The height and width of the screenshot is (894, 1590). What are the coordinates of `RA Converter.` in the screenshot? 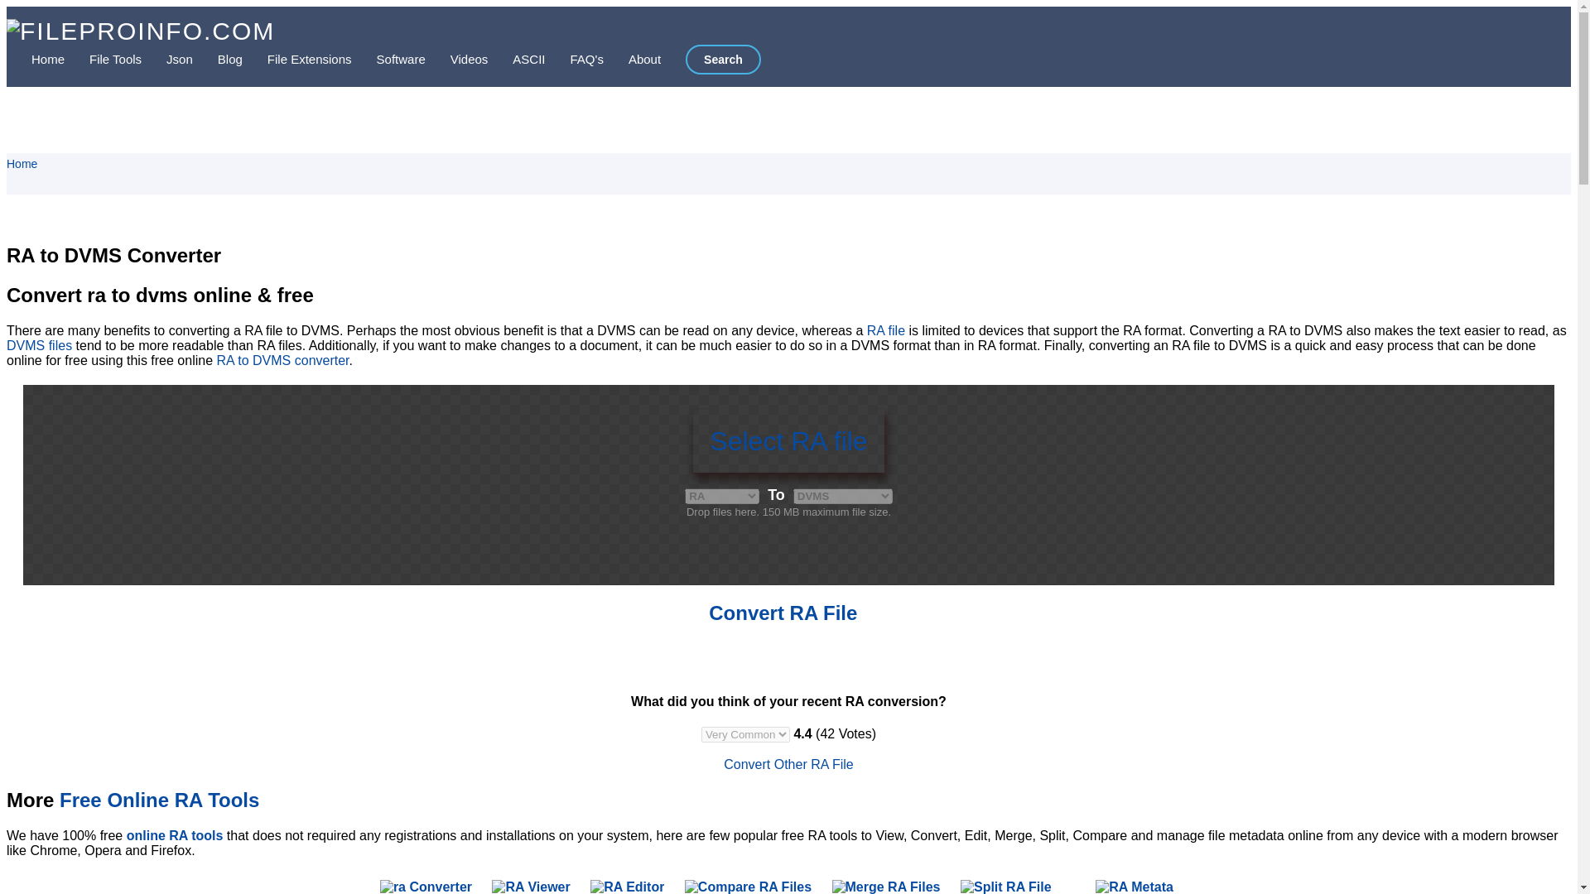 It's located at (426, 887).